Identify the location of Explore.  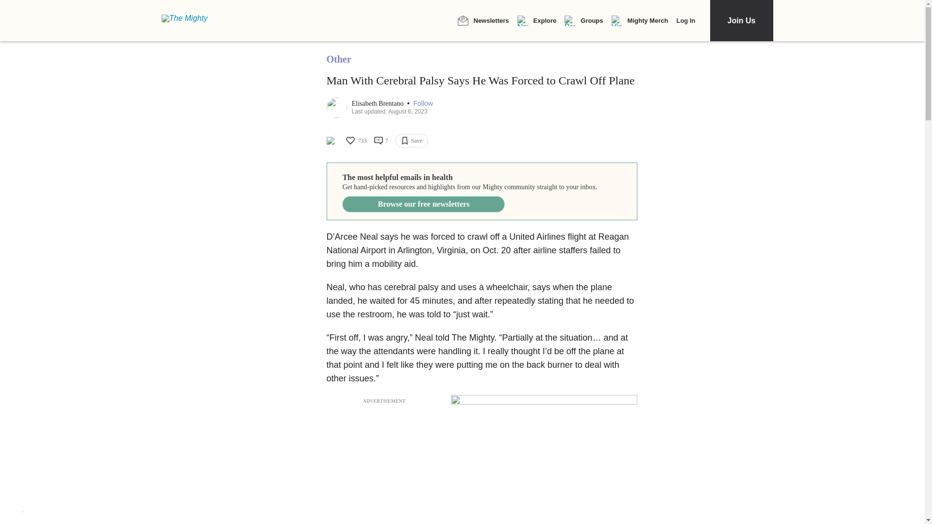
(537, 21).